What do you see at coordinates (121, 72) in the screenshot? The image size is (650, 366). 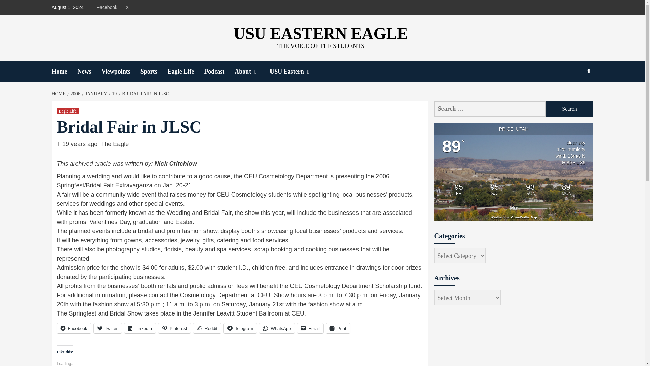 I see `Viewpoints` at bounding box center [121, 72].